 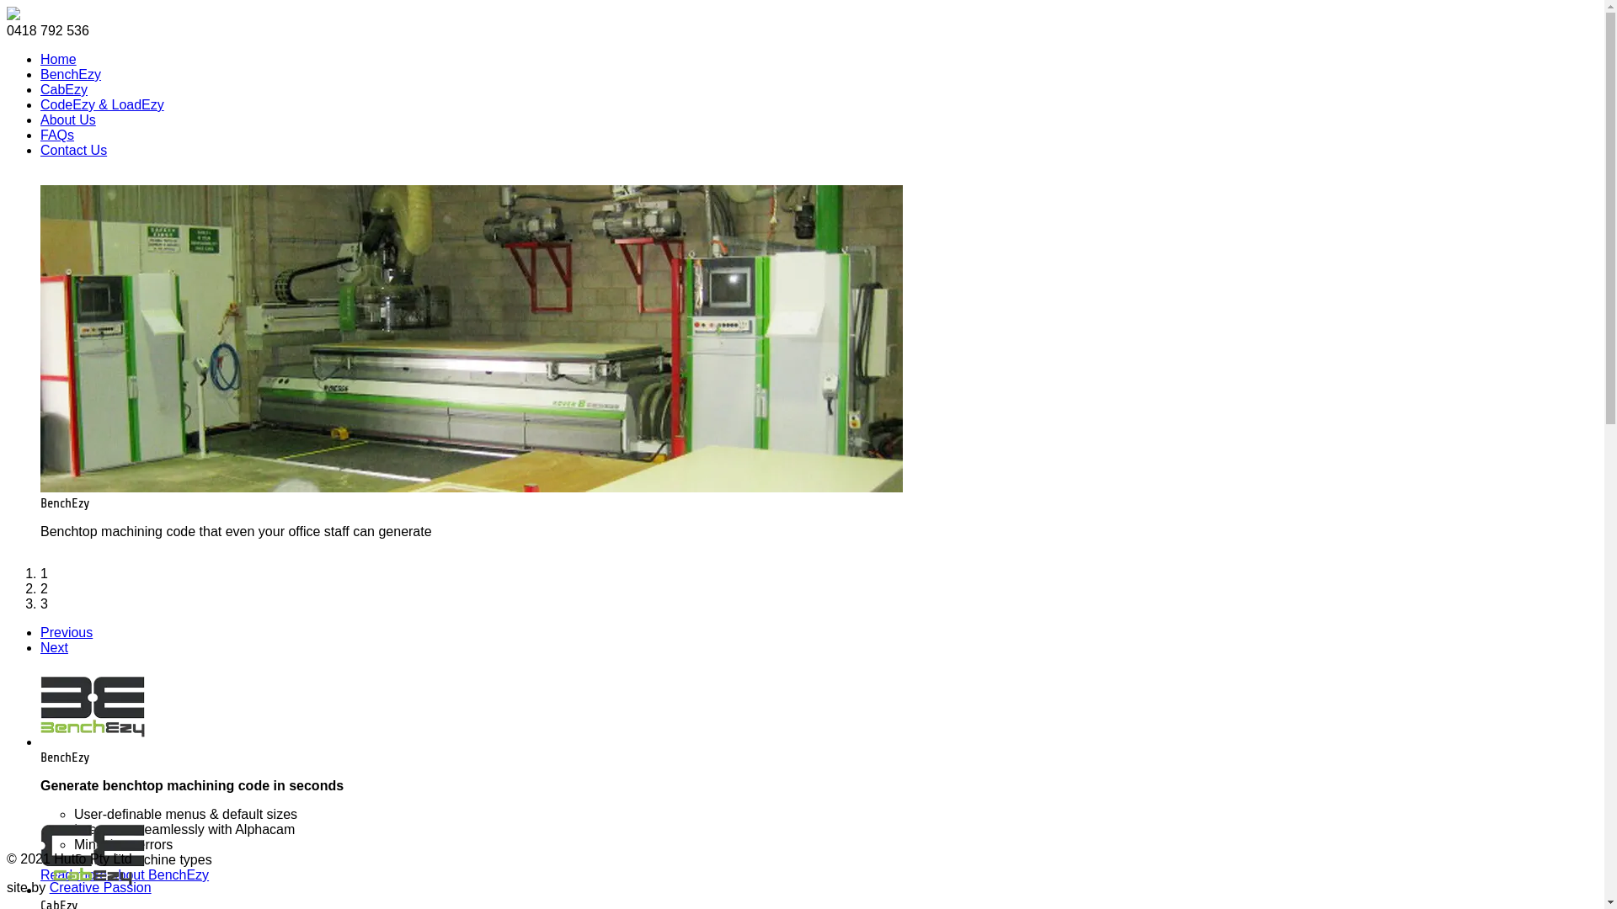 I want to click on 2, so click(x=44, y=589).